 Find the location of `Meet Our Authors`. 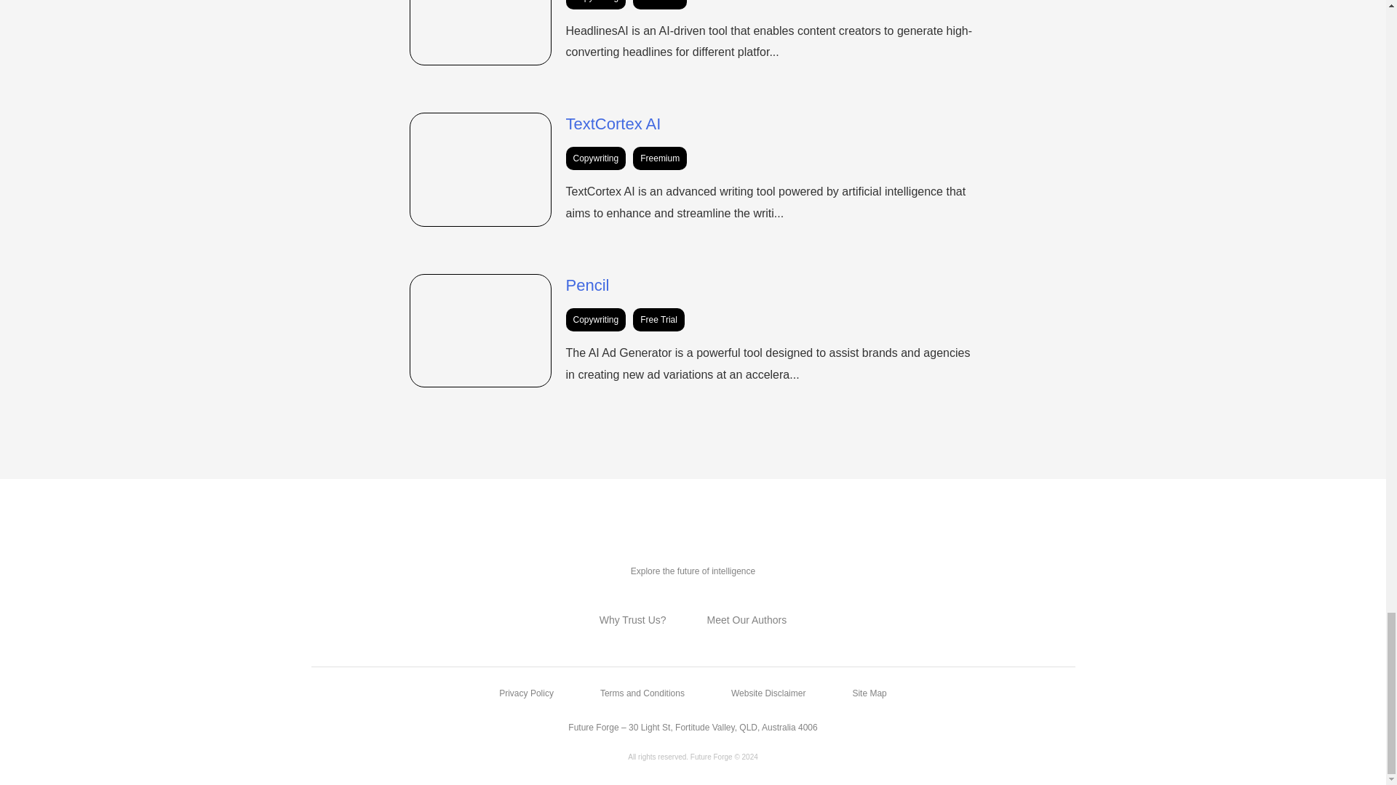

Meet Our Authors is located at coordinates (747, 619).